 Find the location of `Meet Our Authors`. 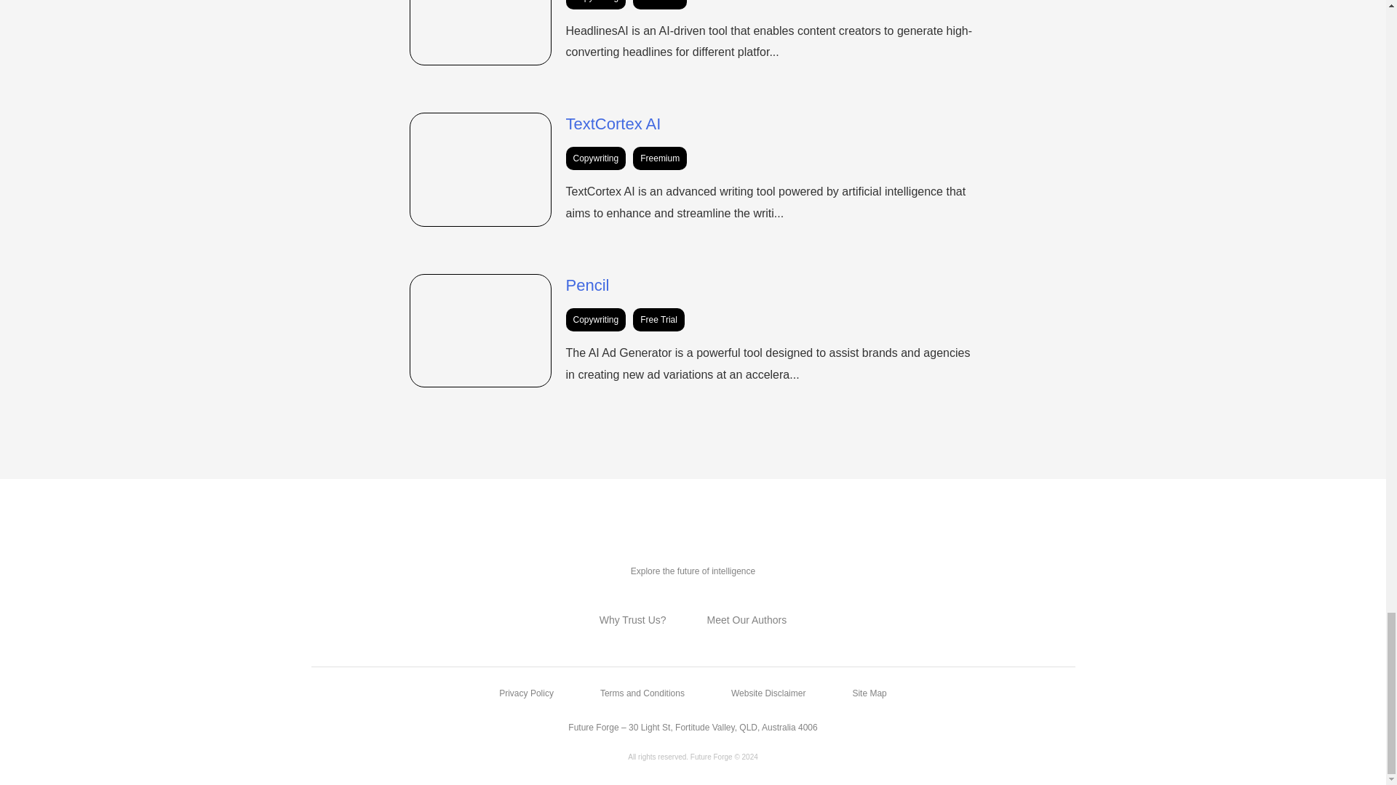

Meet Our Authors is located at coordinates (747, 619).